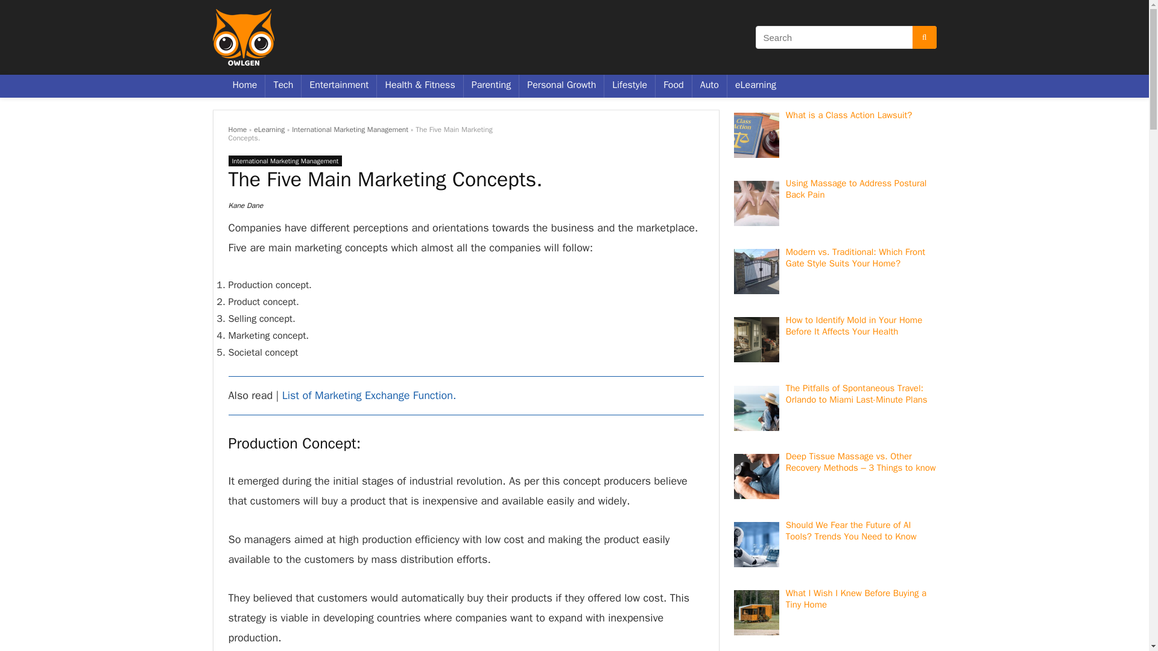  I want to click on Home, so click(237, 129).